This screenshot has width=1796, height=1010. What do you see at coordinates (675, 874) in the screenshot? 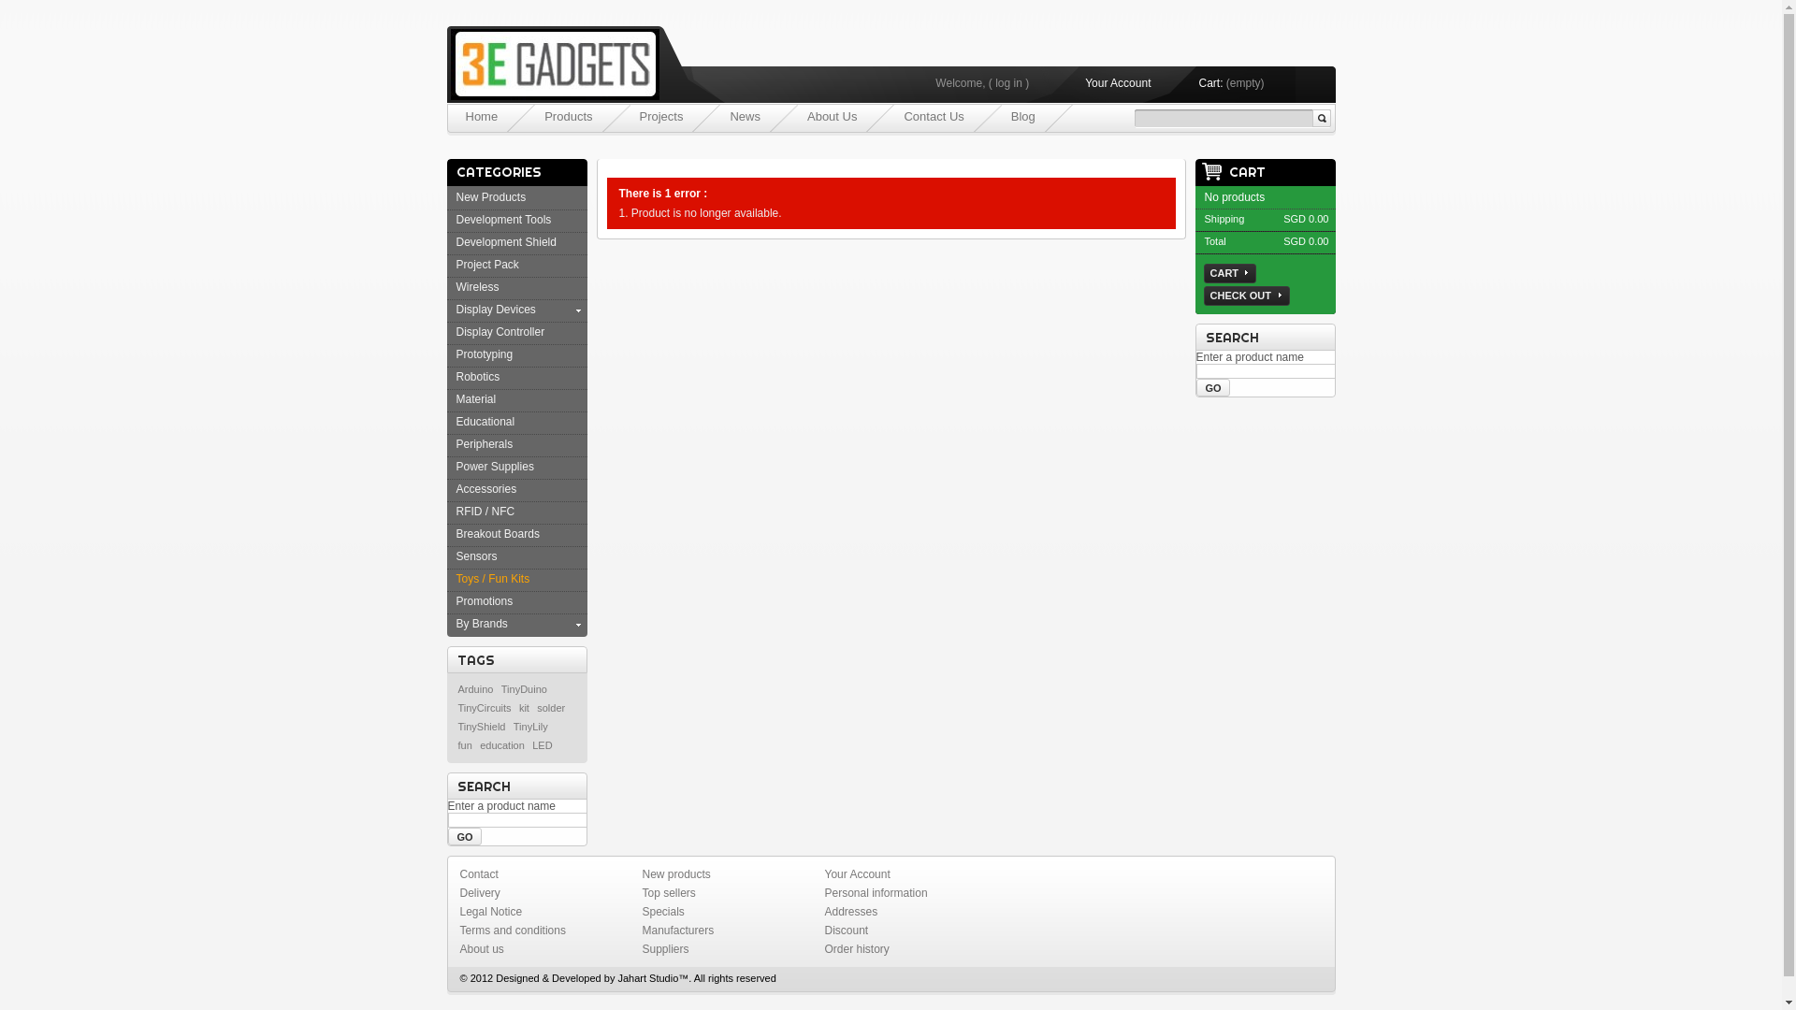
I see `New products` at bounding box center [675, 874].